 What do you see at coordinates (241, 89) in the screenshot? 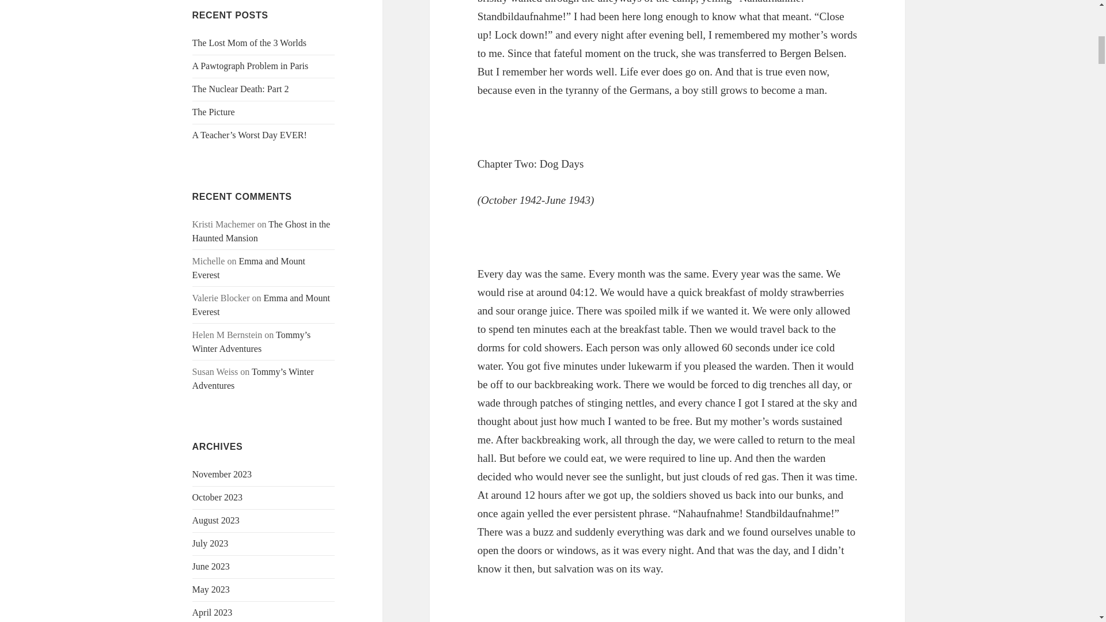
I see `The Nuclear Death: Part 2` at bounding box center [241, 89].